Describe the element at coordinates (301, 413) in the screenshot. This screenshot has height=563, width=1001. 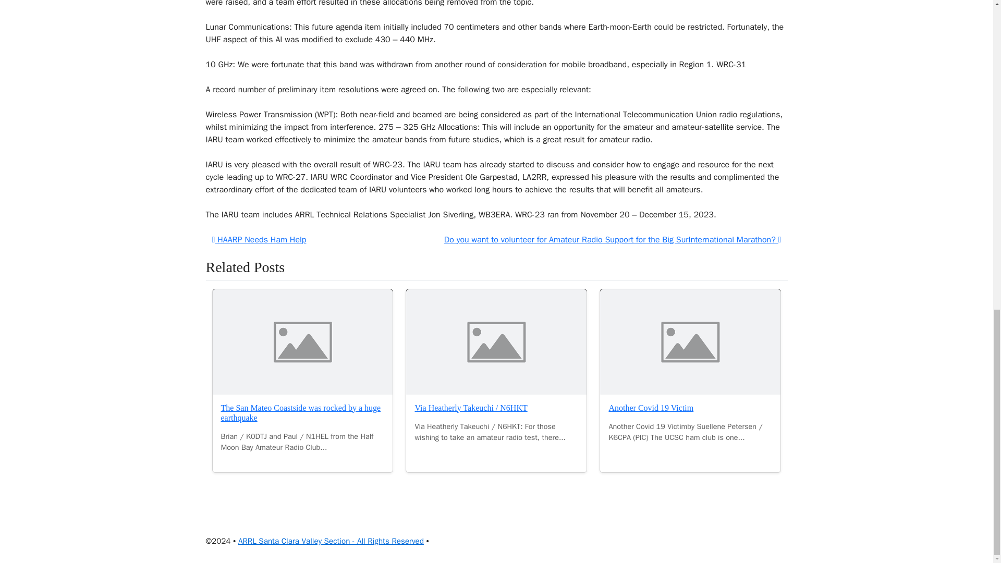
I see `The San Mateo Coastside was rocked by a huge earthquake` at that location.